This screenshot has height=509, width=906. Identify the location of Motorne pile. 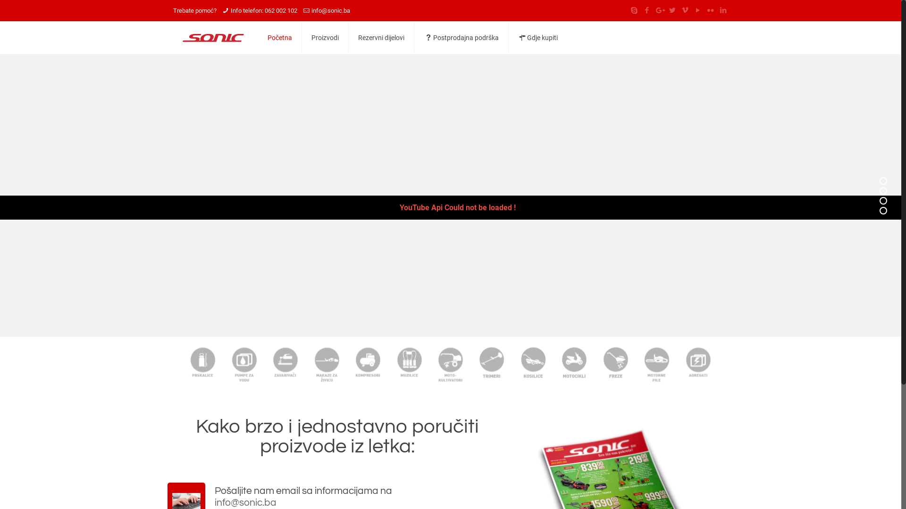
(657, 364).